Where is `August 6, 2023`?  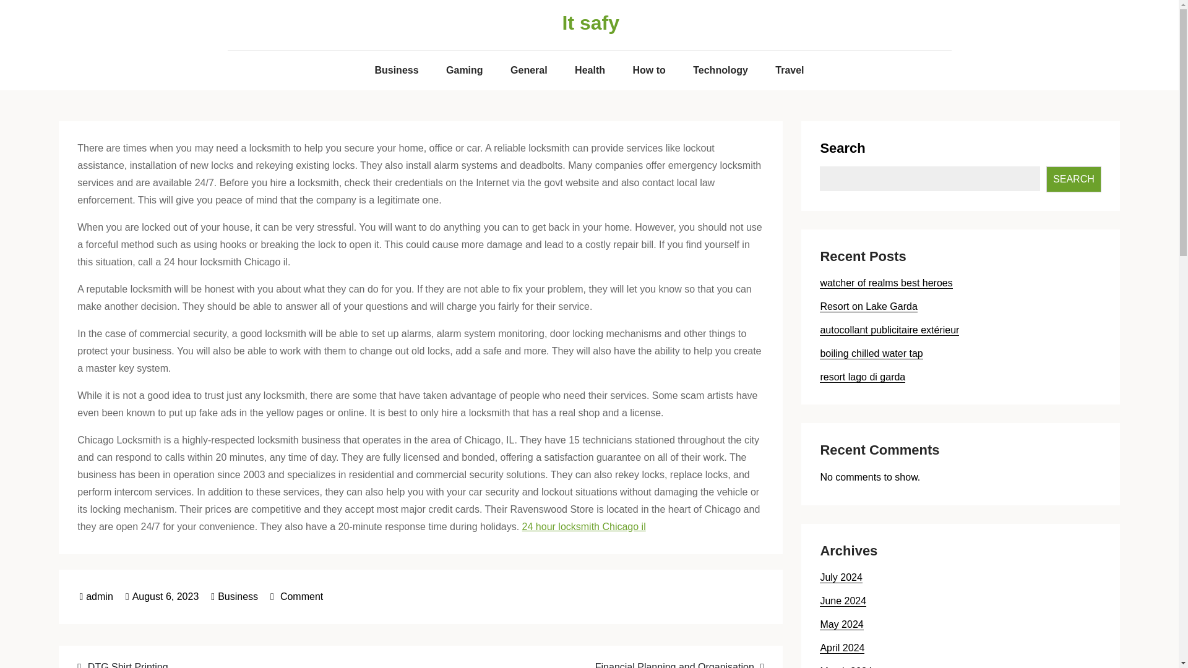 August 6, 2023 is located at coordinates (584, 526).